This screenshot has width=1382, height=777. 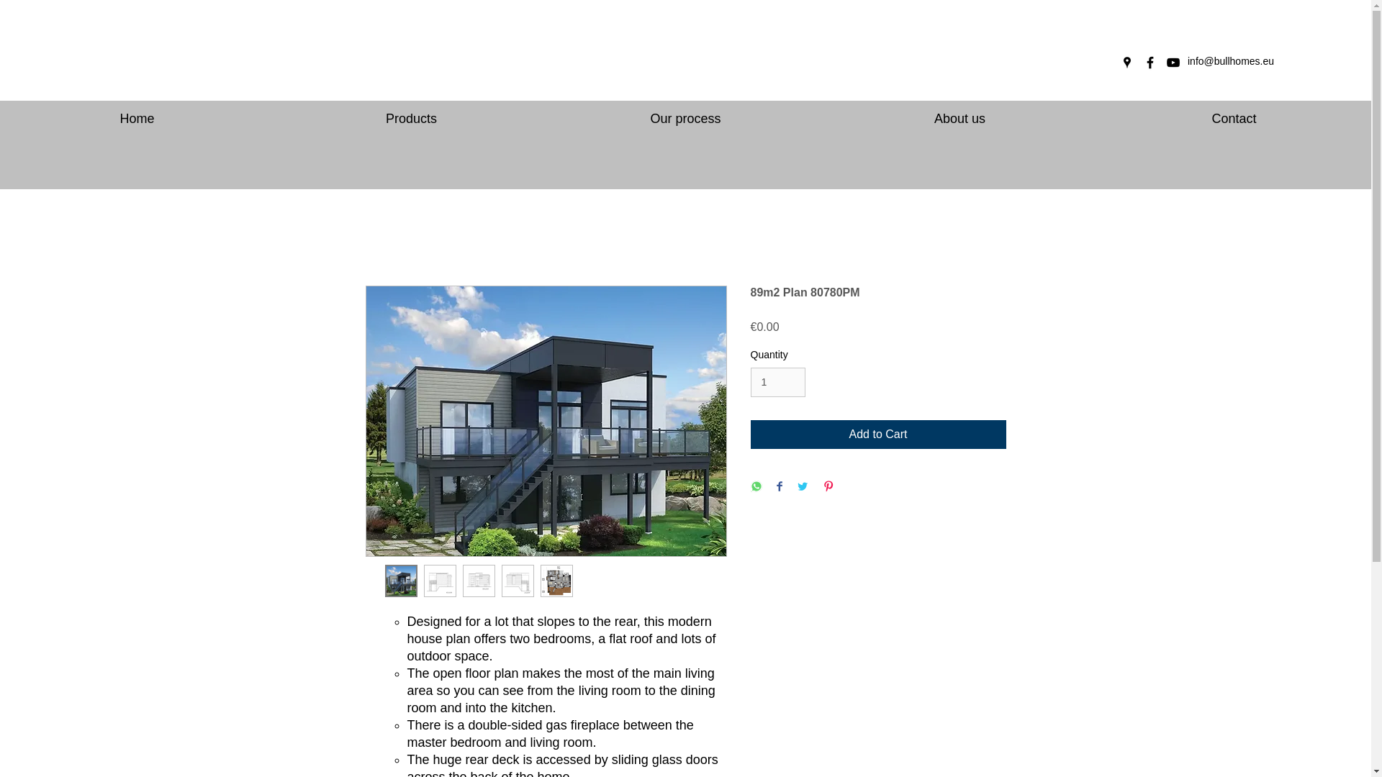 What do you see at coordinates (959, 112) in the screenshot?
I see `About us` at bounding box center [959, 112].